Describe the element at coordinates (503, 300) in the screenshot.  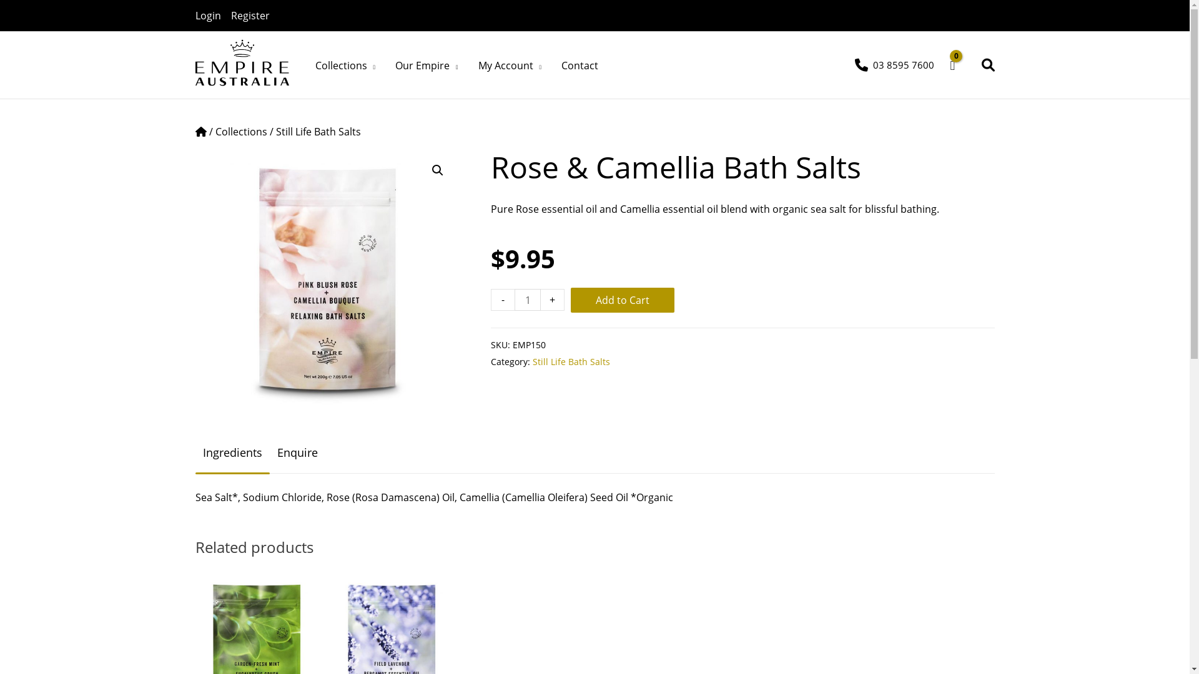
I see `-` at that location.